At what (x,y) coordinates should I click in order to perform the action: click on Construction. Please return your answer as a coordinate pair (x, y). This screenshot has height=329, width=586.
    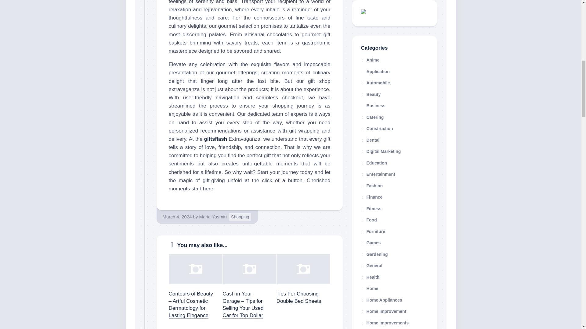
    Looking at the image, I should click on (377, 128).